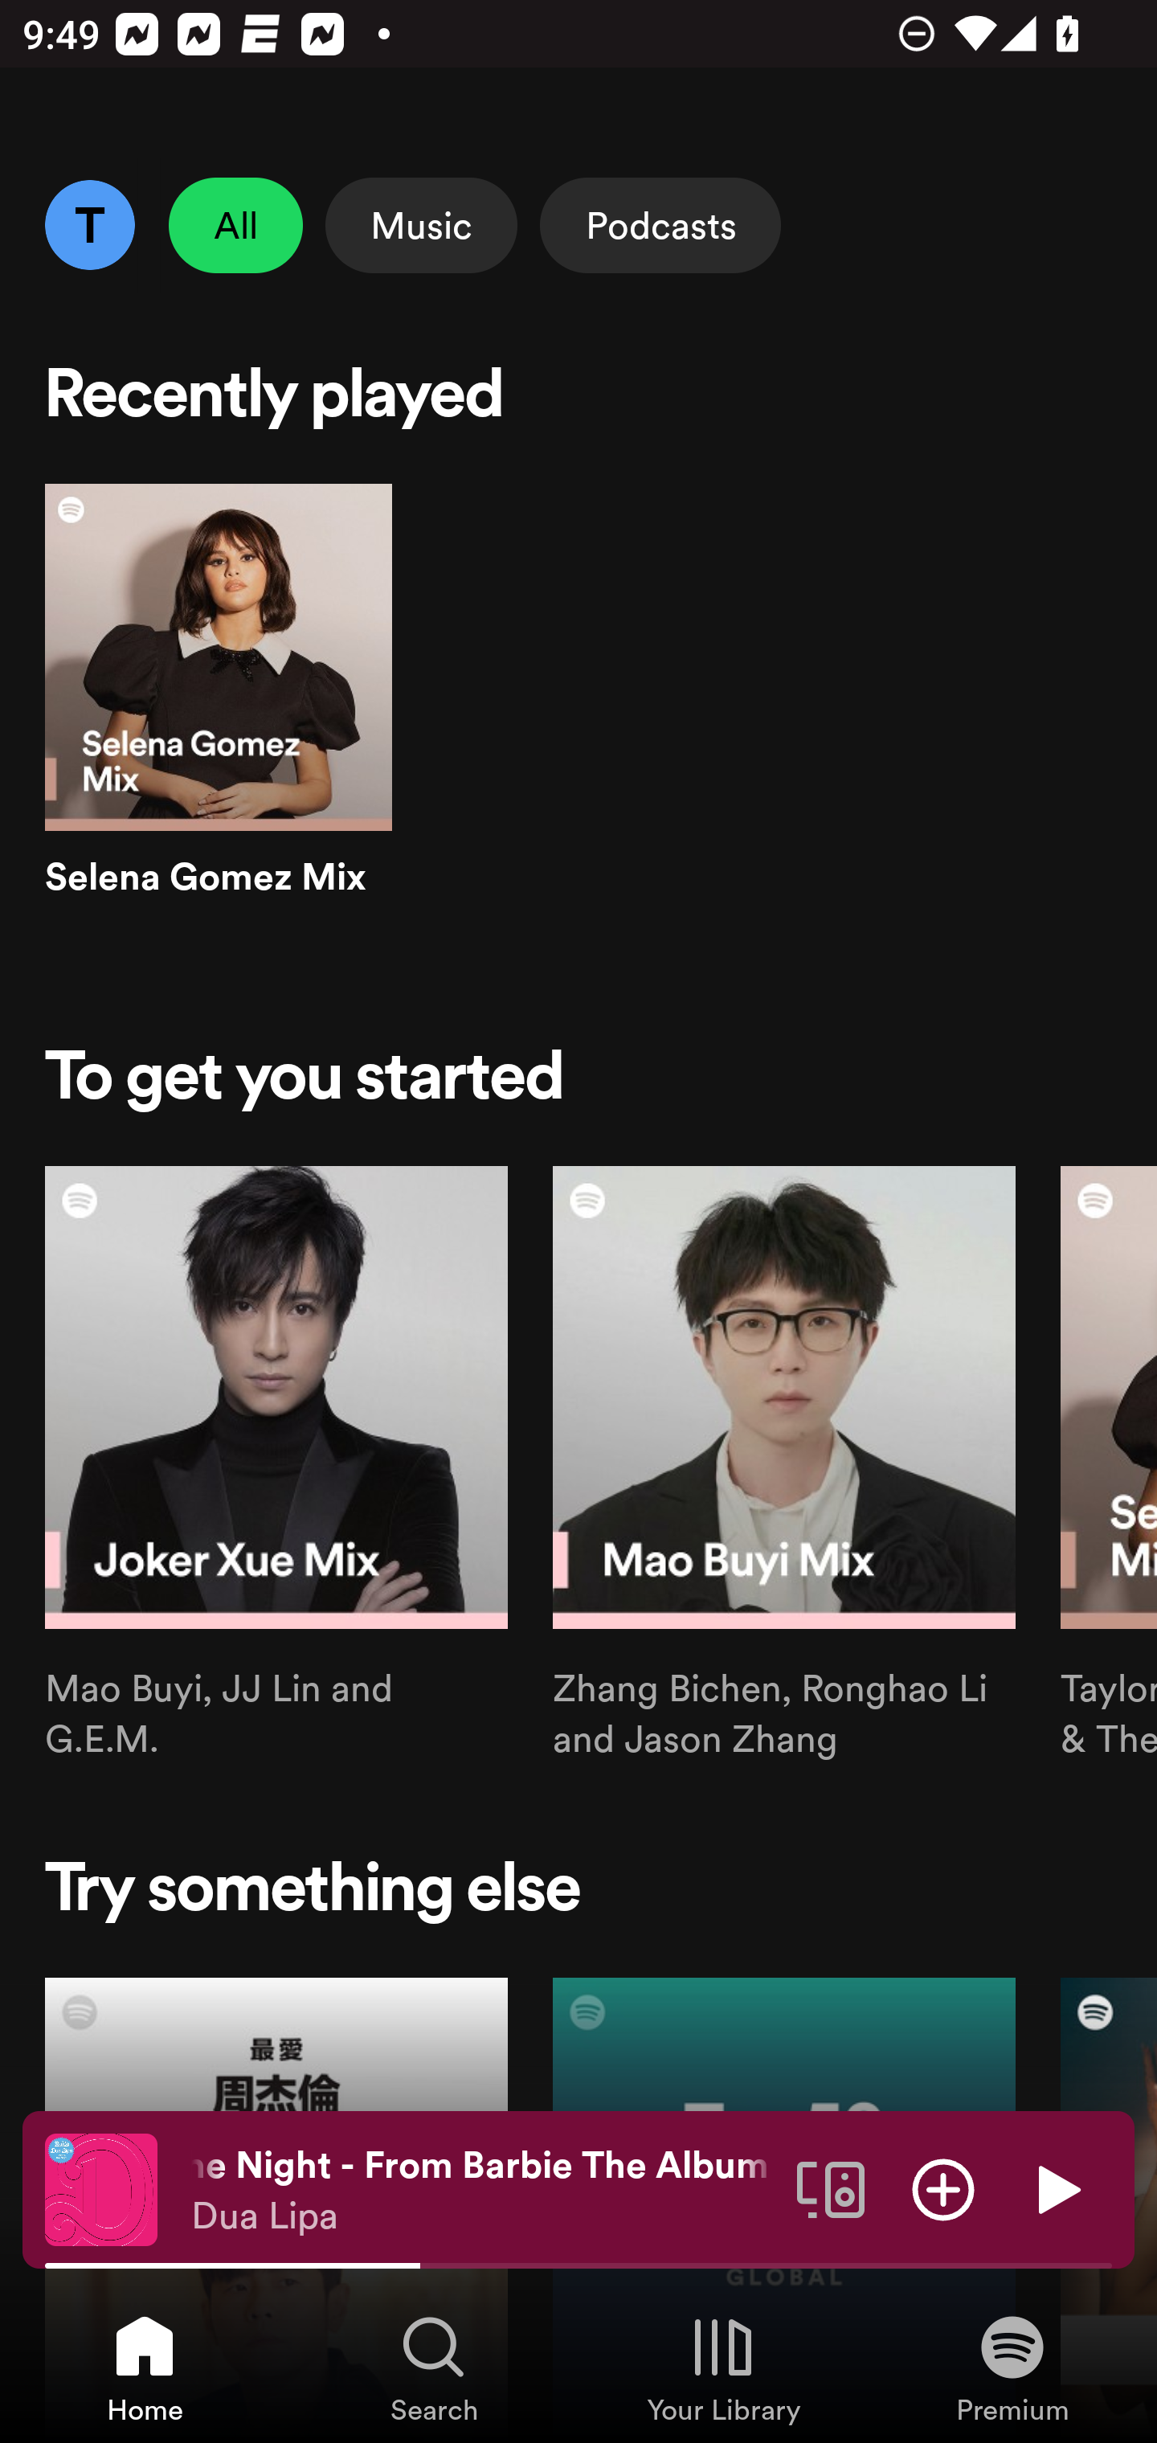  Describe the element at coordinates (219, 718) in the screenshot. I see `Selena Gomez Mix` at that location.